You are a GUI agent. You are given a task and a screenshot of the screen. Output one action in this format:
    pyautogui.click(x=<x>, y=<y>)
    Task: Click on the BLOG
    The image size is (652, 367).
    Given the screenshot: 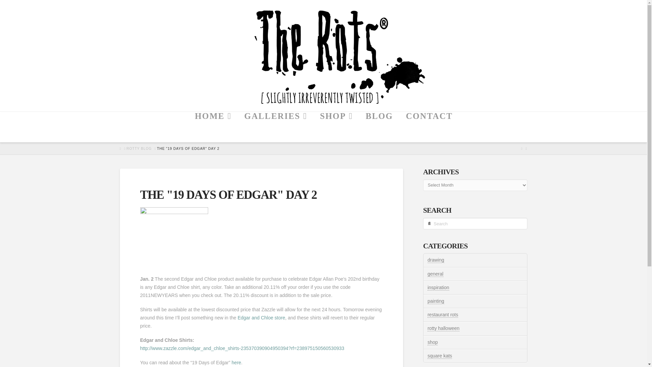 What is the action you would take?
    pyautogui.click(x=379, y=127)
    